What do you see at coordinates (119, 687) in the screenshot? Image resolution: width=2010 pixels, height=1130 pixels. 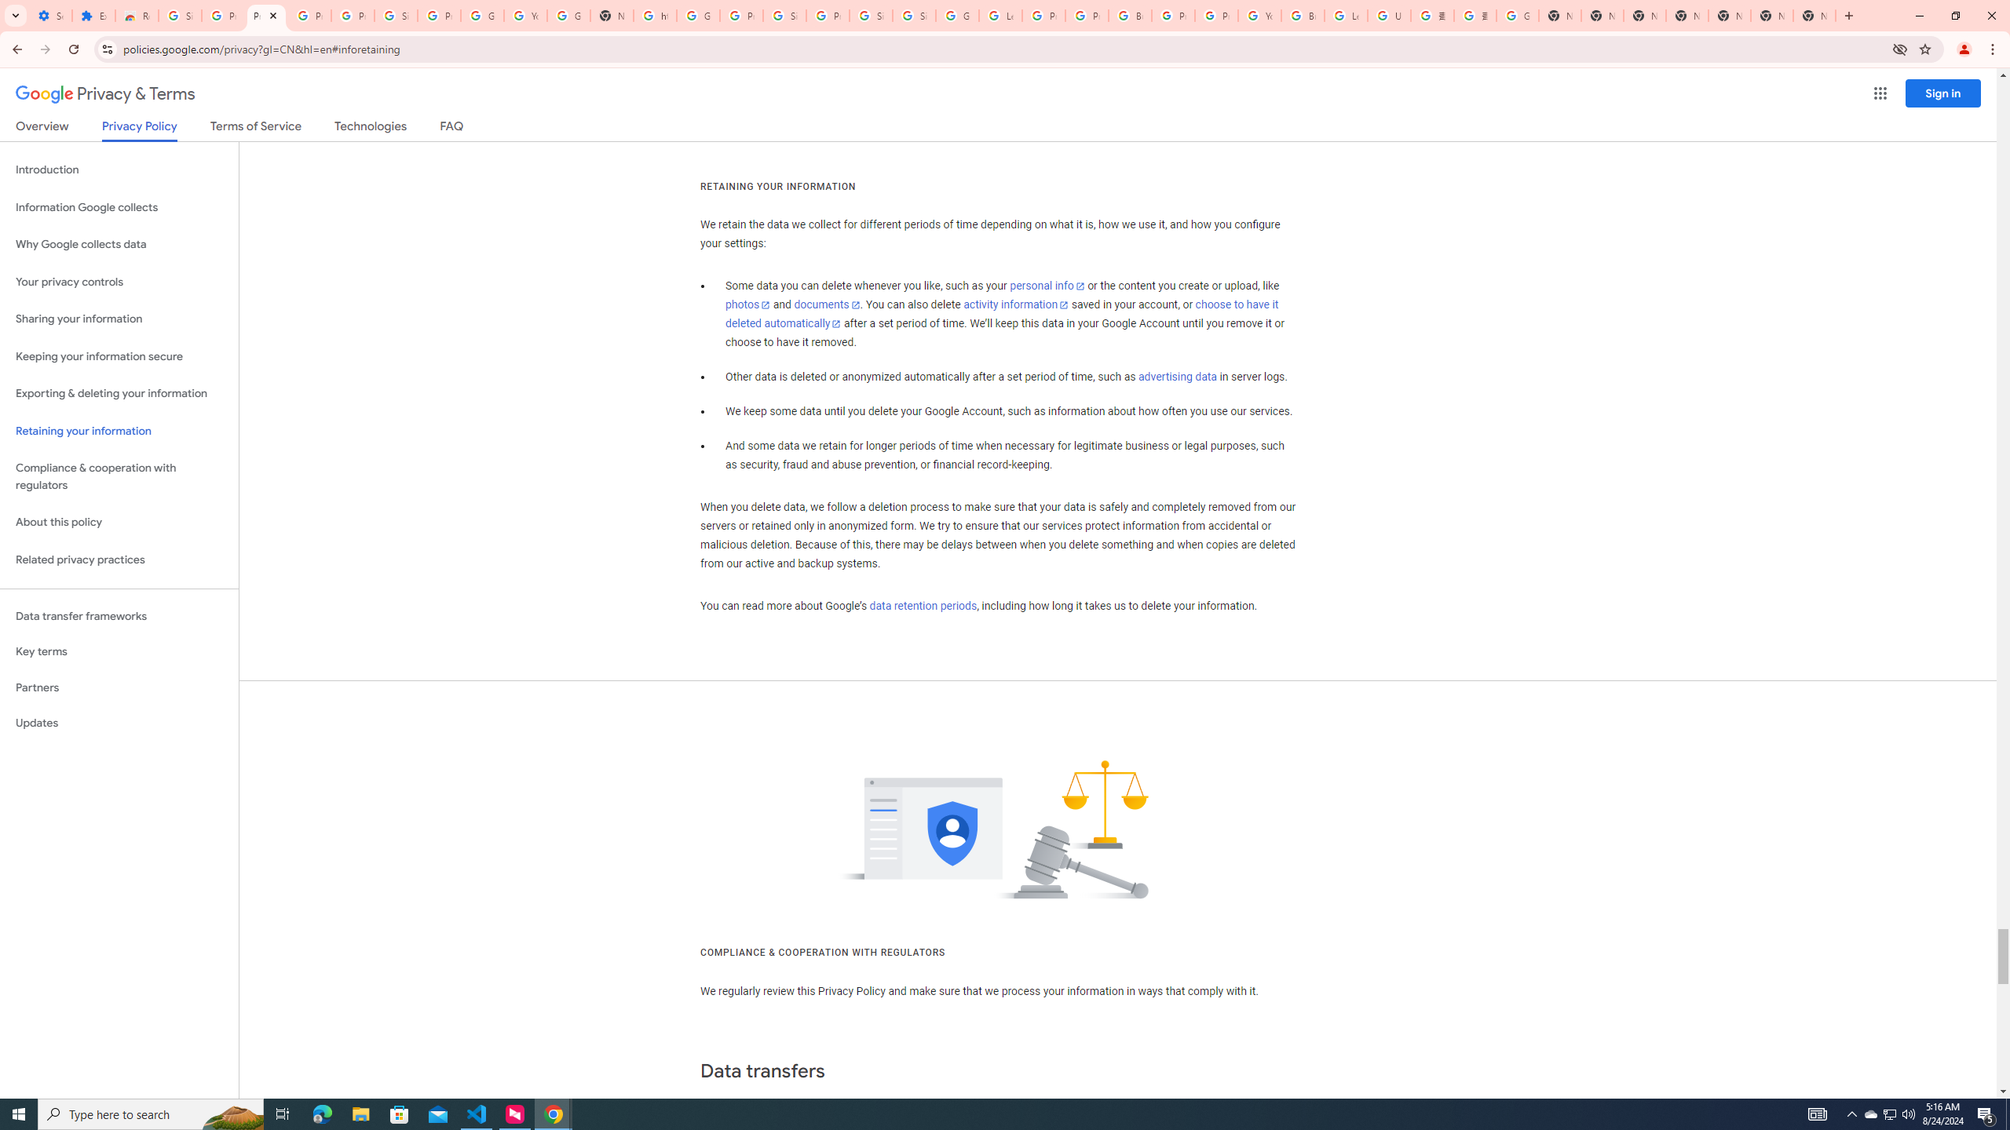 I see `Partners` at bounding box center [119, 687].